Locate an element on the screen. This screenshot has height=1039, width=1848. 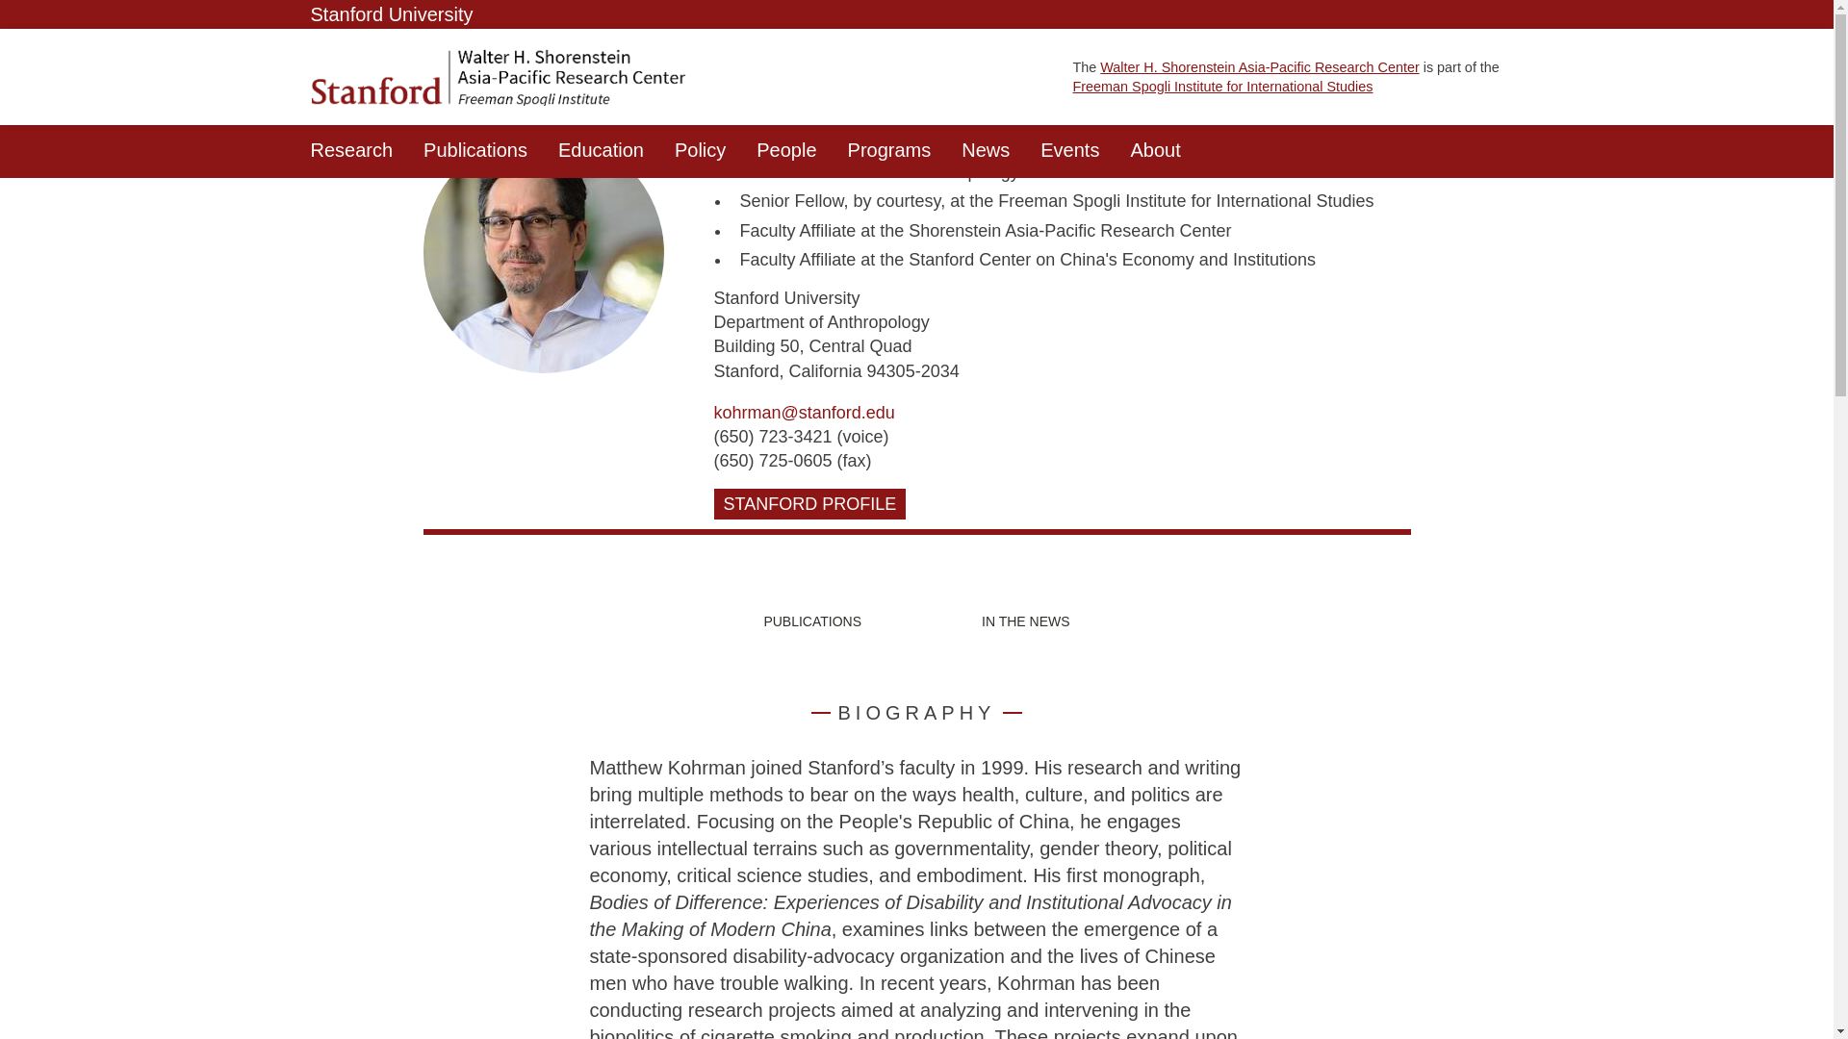
Walter H. Shorenstein Asia-Pacific Research Center is located at coordinates (1259, 66).